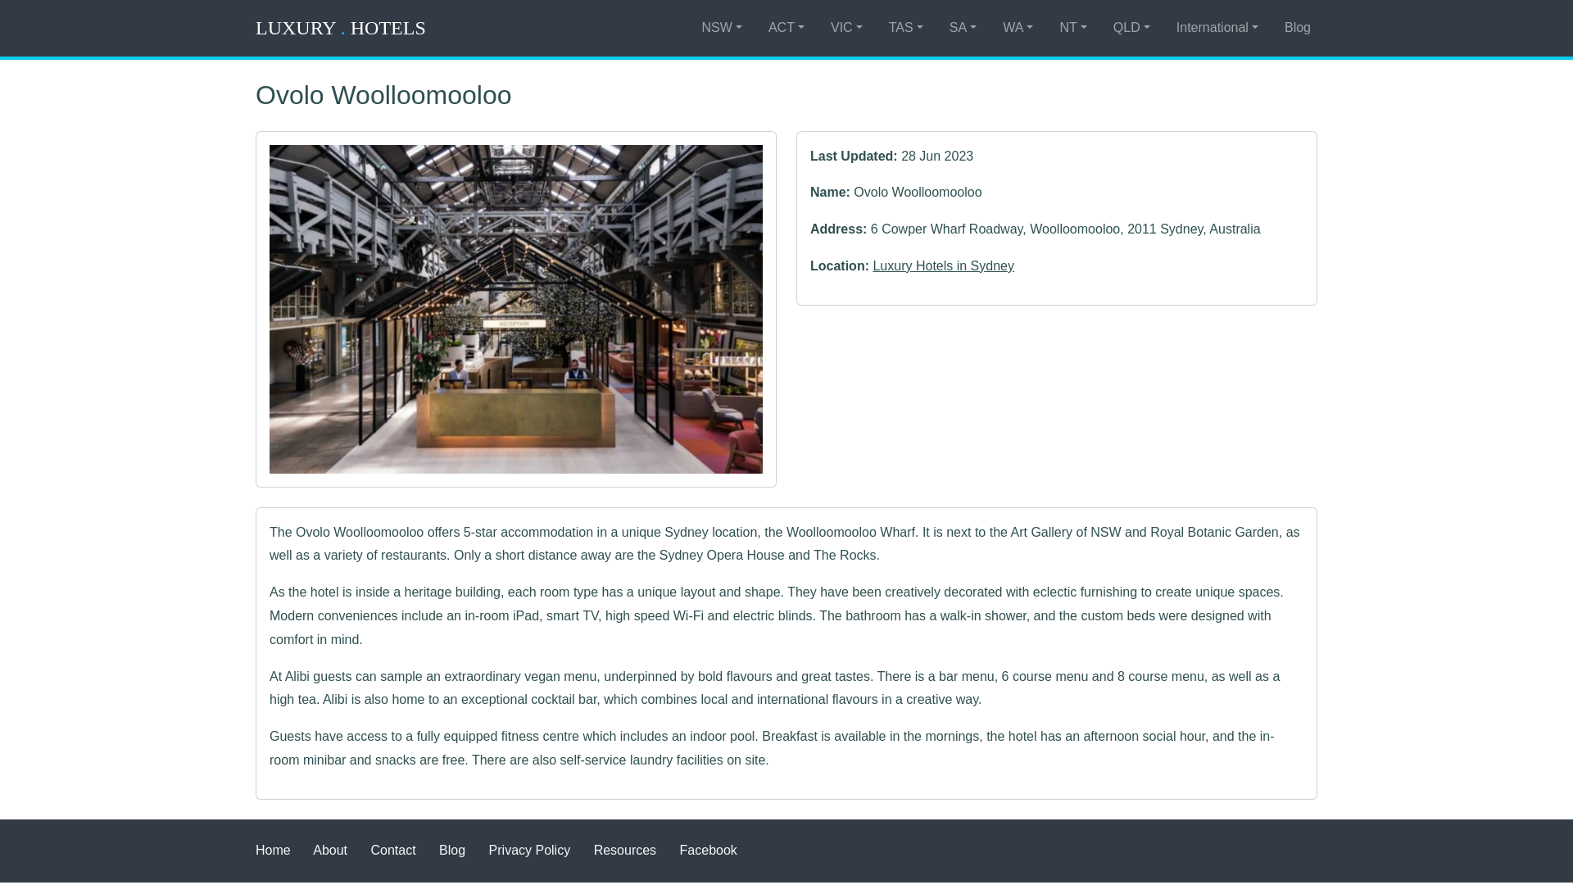 Image resolution: width=1573 pixels, height=885 pixels. What do you see at coordinates (341, 28) in the screenshot?
I see `LUXURY . HOTELS` at bounding box center [341, 28].